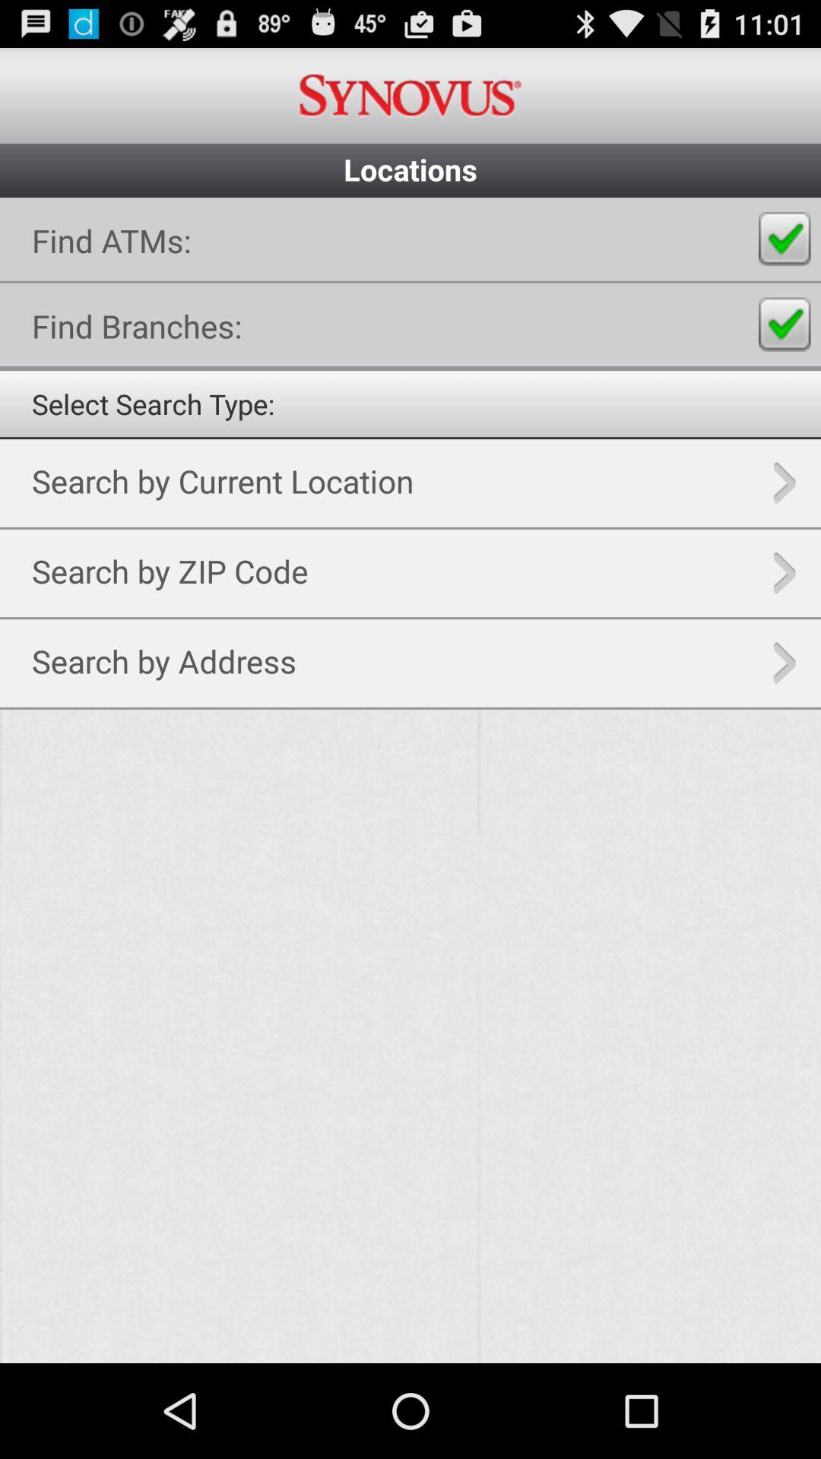 Image resolution: width=821 pixels, height=1459 pixels. Describe the element at coordinates (410, 780) in the screenshot. I see `option` at that location.